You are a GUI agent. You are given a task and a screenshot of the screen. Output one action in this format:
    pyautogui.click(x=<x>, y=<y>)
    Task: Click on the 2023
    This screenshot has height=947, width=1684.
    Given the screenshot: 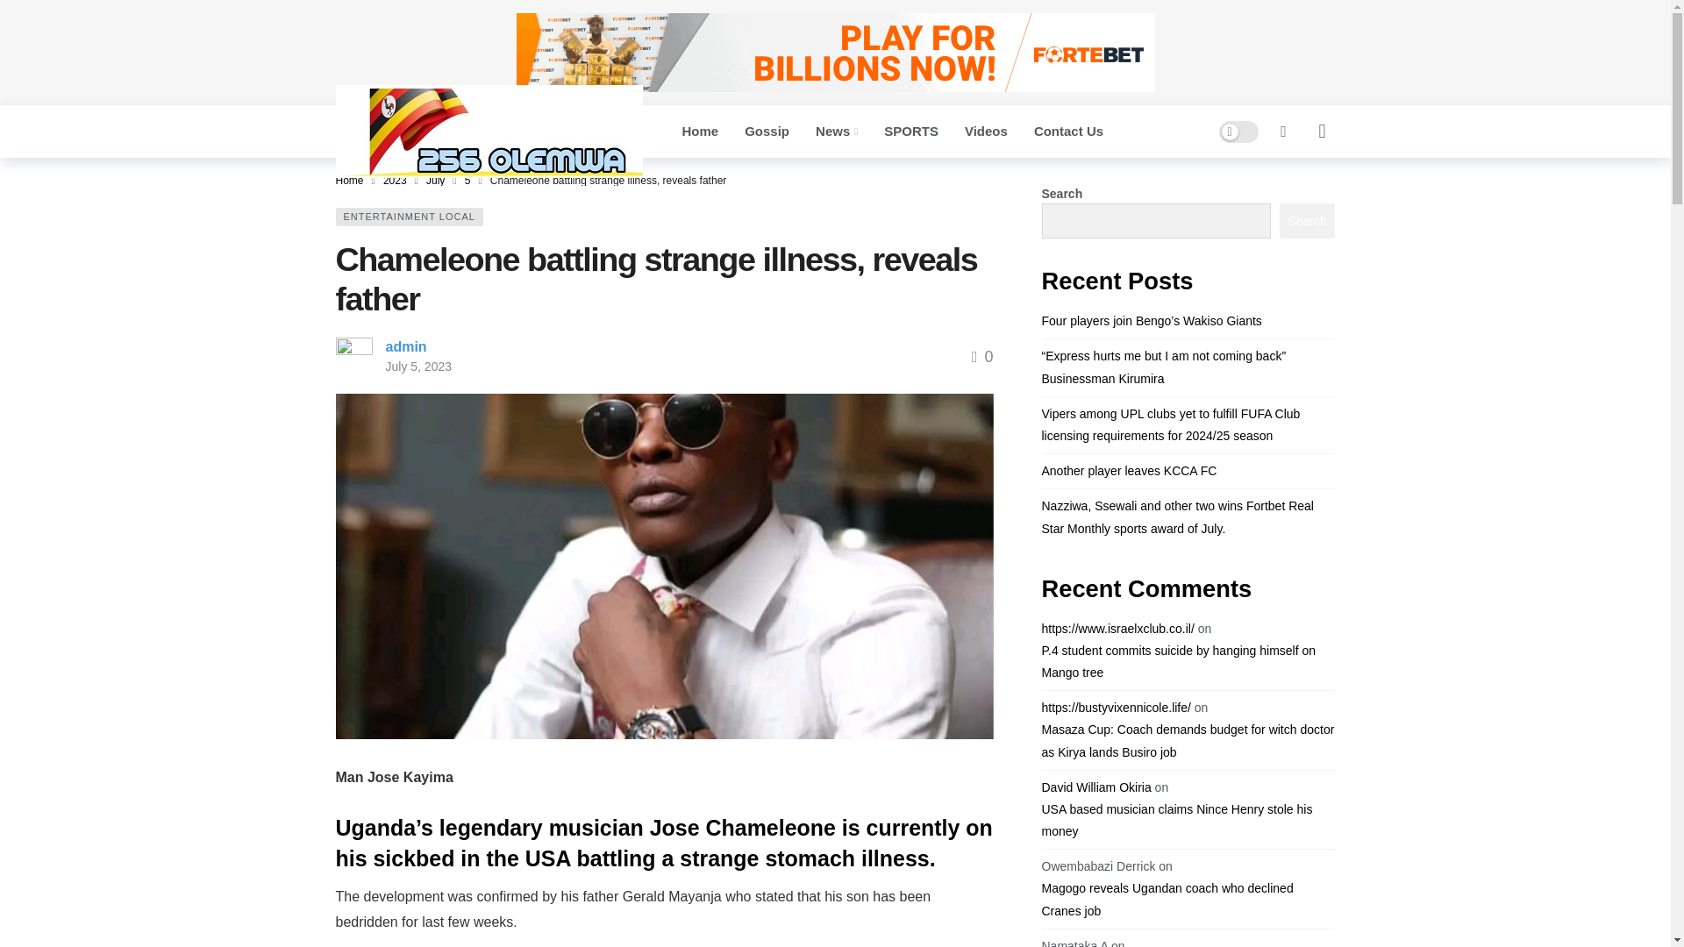 What is the action you would take?
    pyautogui.click(x=395, y=180)
    